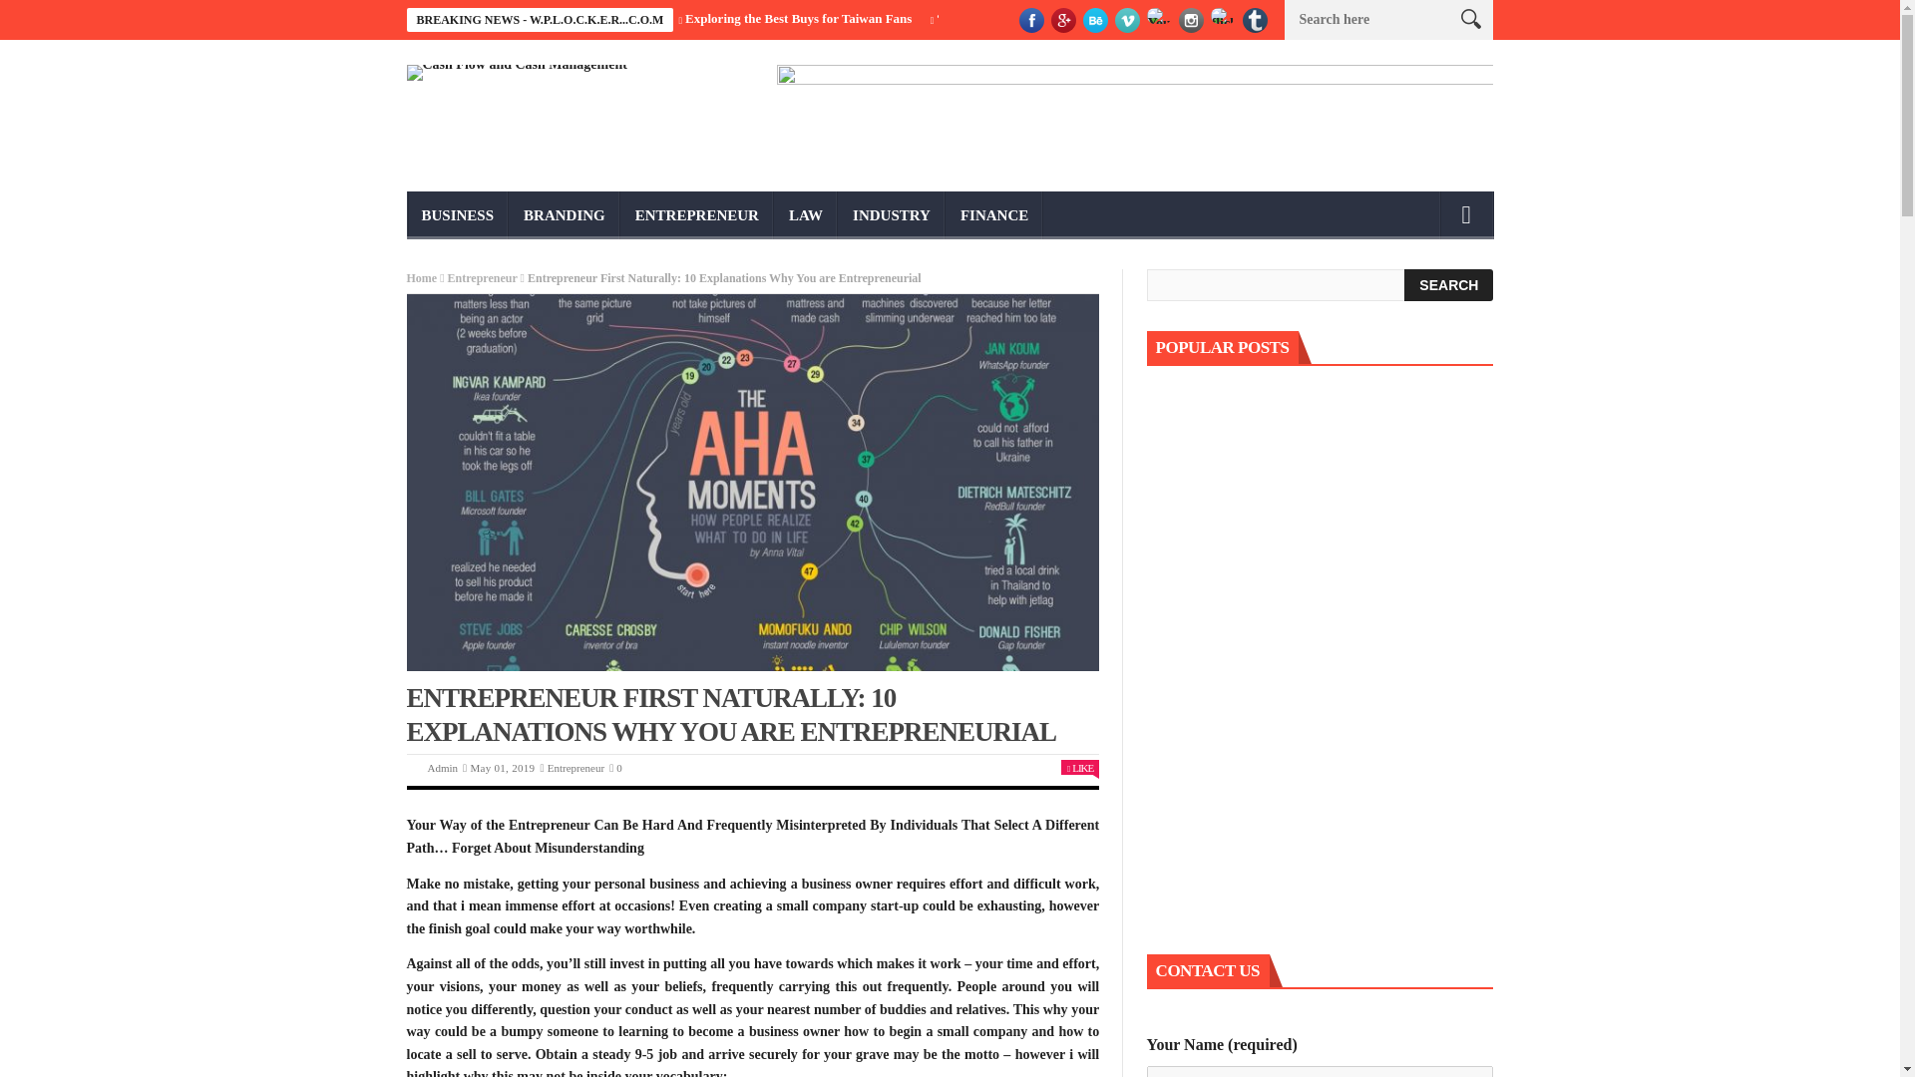  Describe the element at coordinates (696, 215) in the screenshot. I see `ENTREPRENEUR` at that location.